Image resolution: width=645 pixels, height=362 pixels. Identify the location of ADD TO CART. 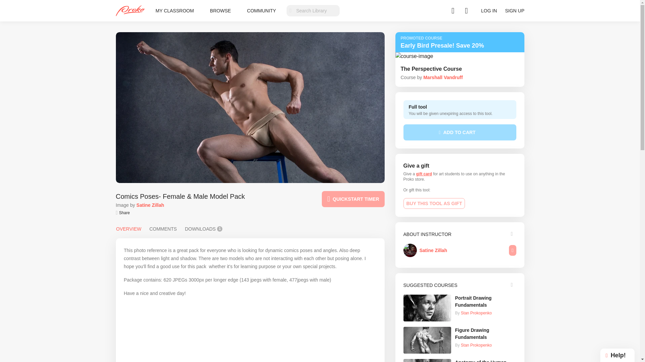
(460, 132).